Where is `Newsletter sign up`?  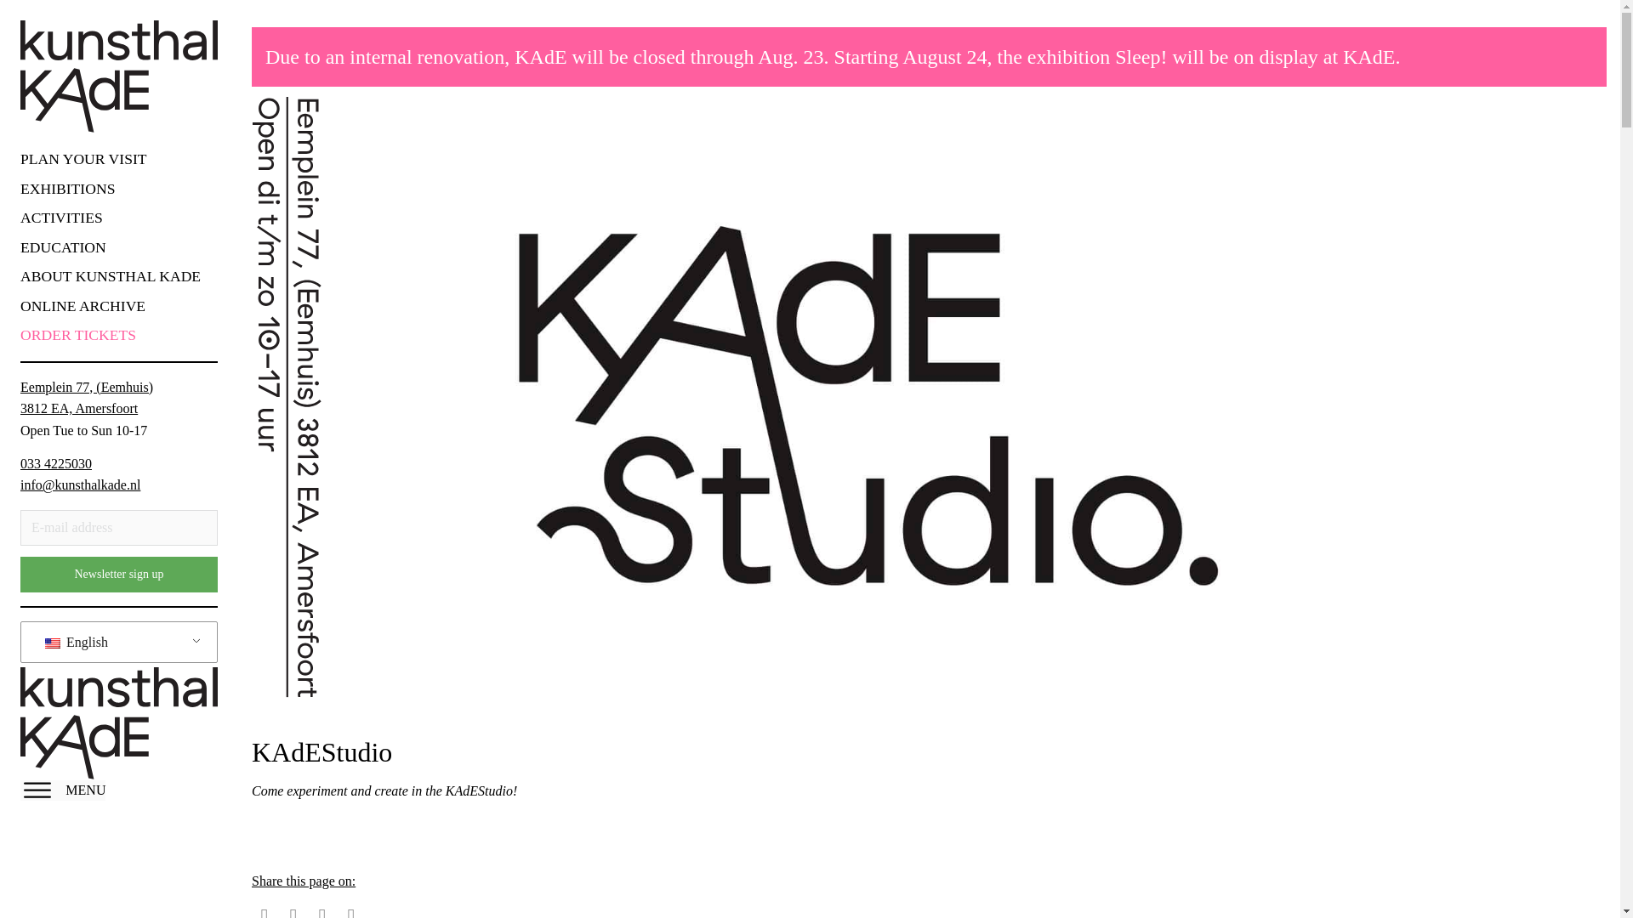
Newsletter sign up is located at coordinates (118, 574).